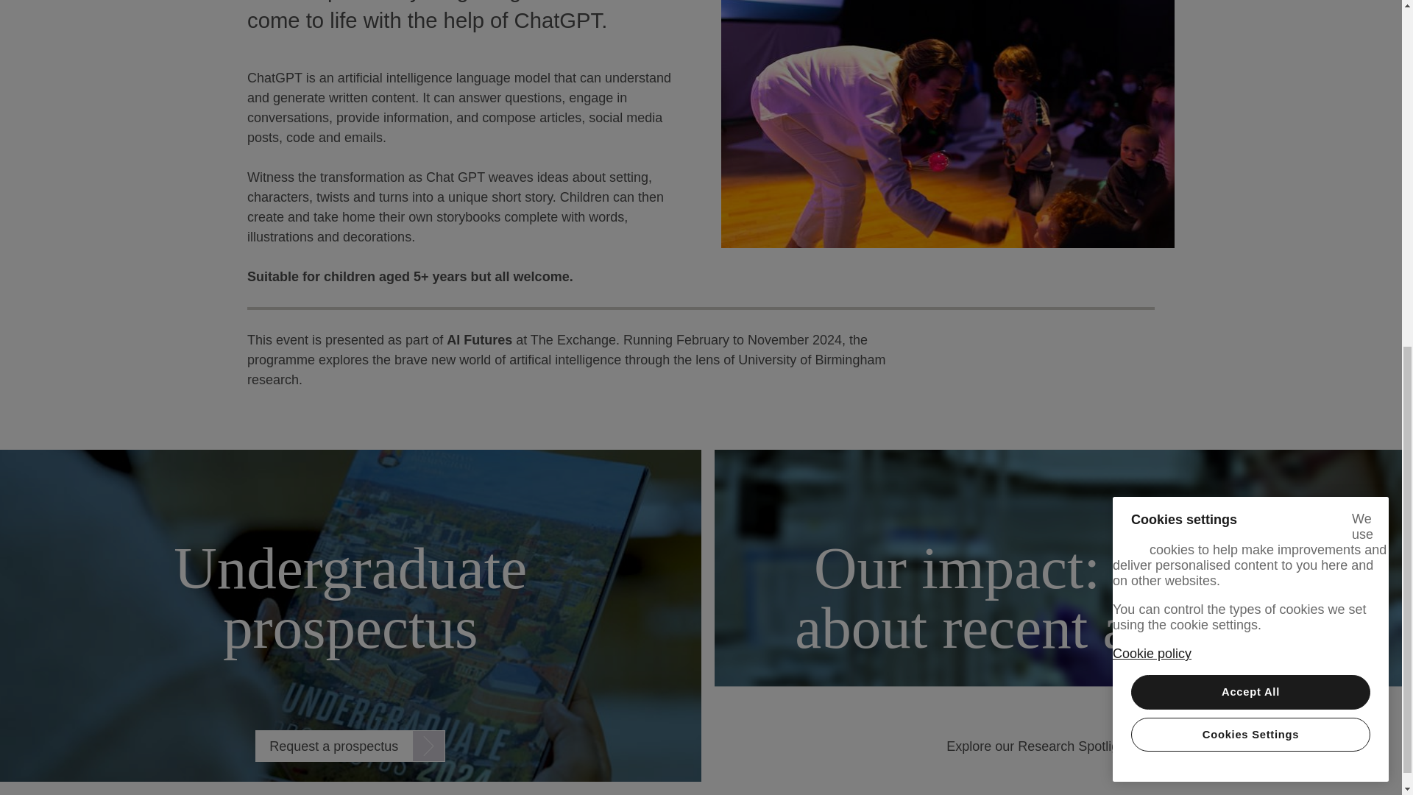 This screenshot has width=1413, height=795. What do you see at coordinates (1058, 746) in the screenshot?
I see `Explore our Research Spotlights` at bounding box center [1058, 746].